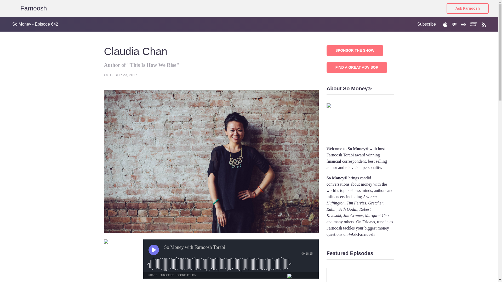  What do you see at coordinates (357, 67) in the screenshot?
I see `FIND A GREAT ADVISOR` at bounding box center [357, 67].